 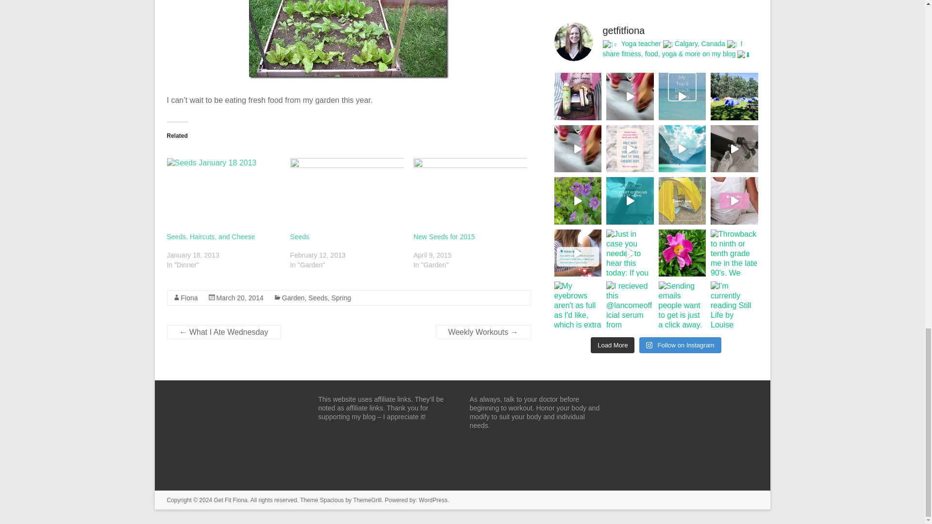 I want to click on March 20, 2014, so click(x=240, y=298).